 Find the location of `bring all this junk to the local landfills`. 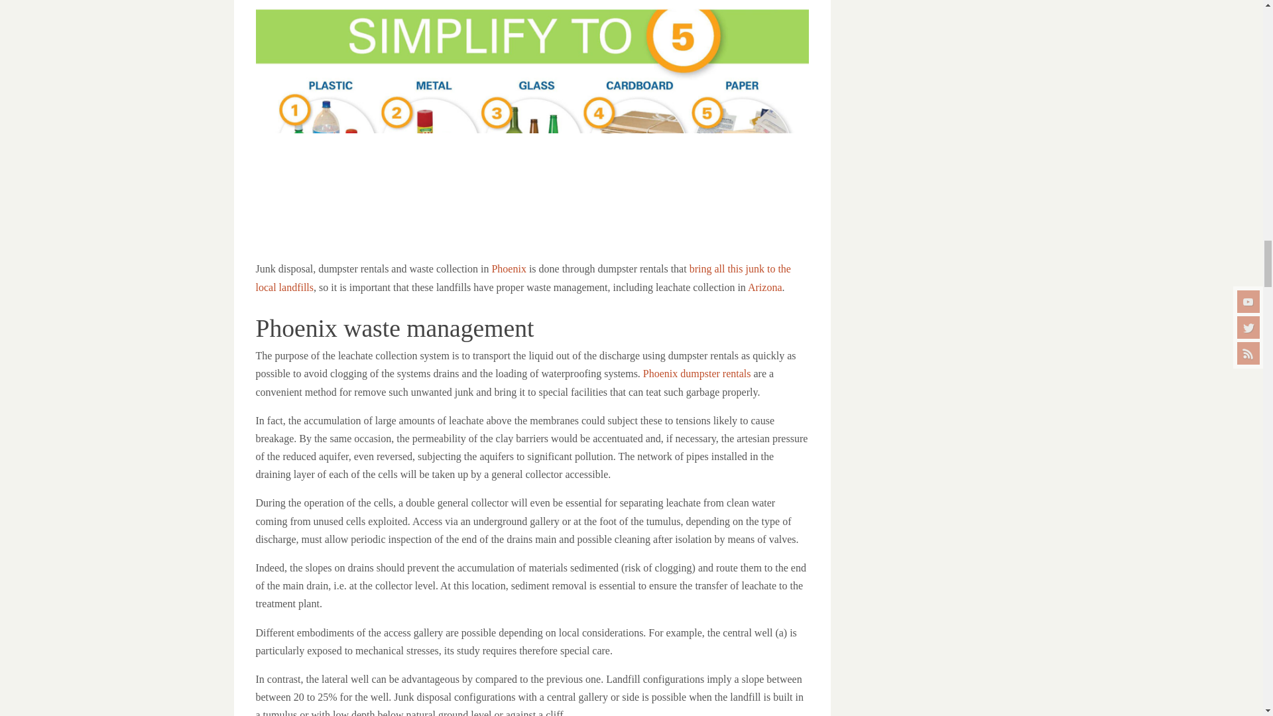

bring all this junk to the local landfills is located at coordinates (522, 277).